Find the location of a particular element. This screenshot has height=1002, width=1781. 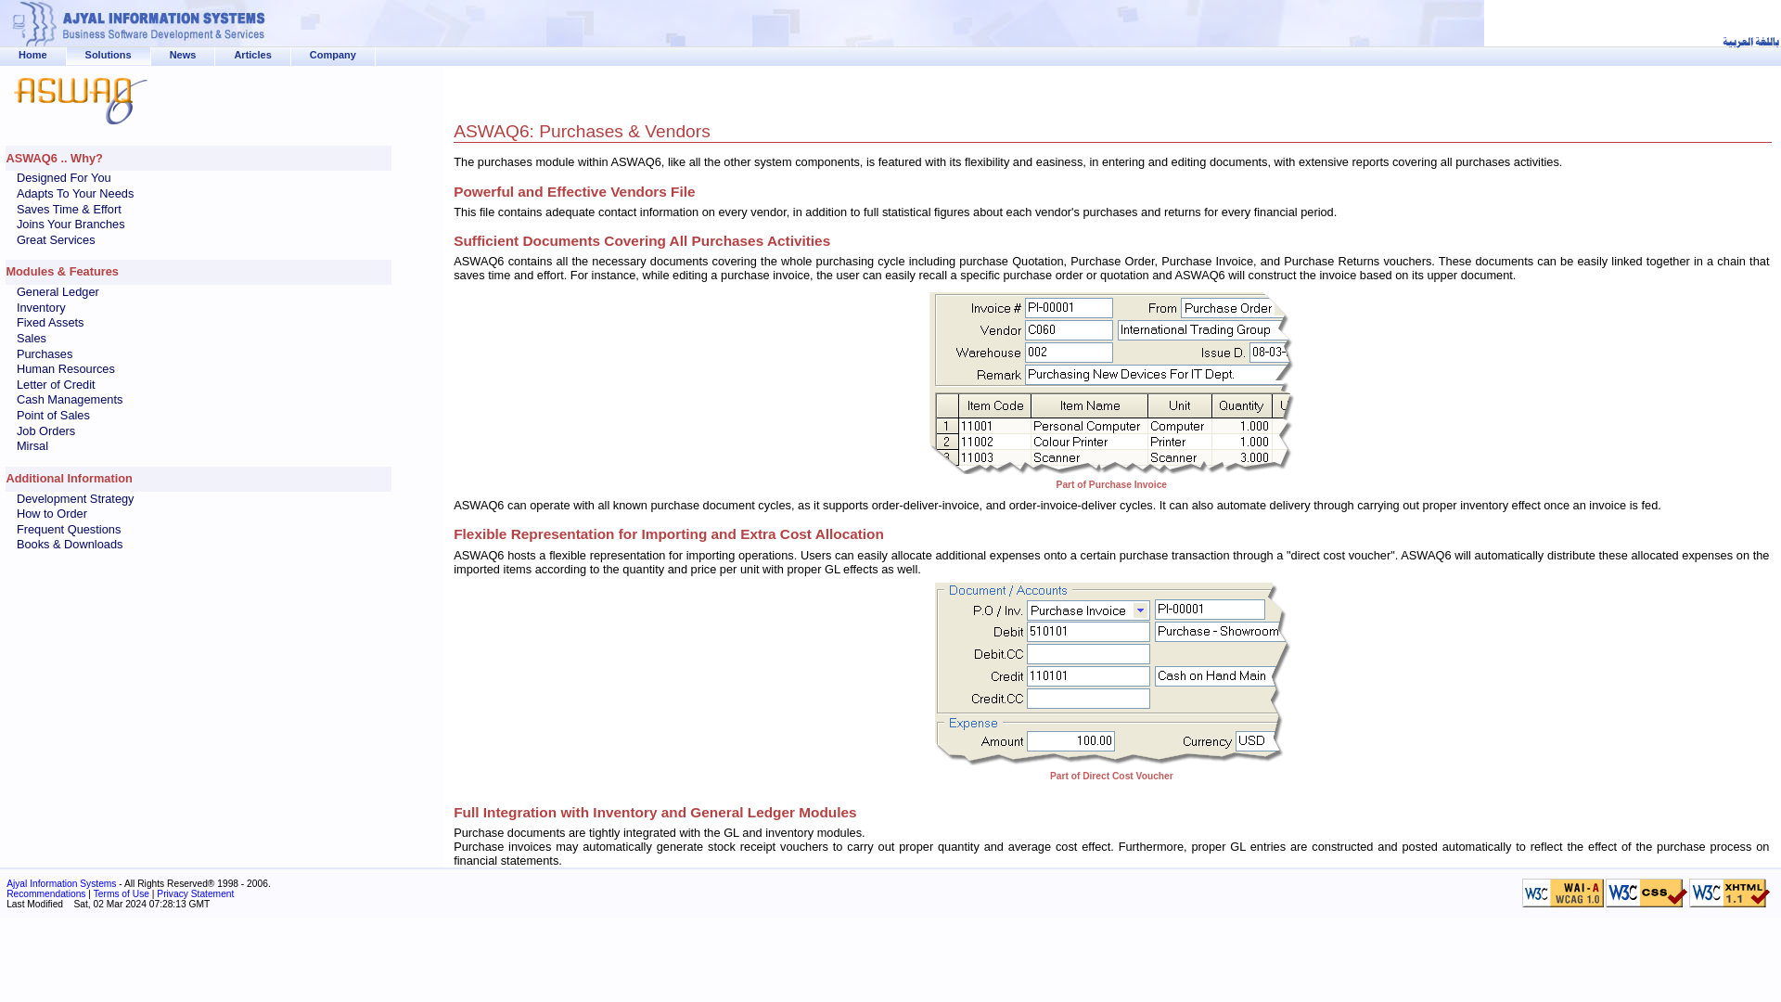

Privacy Statement is located at coordinates (195, 893).